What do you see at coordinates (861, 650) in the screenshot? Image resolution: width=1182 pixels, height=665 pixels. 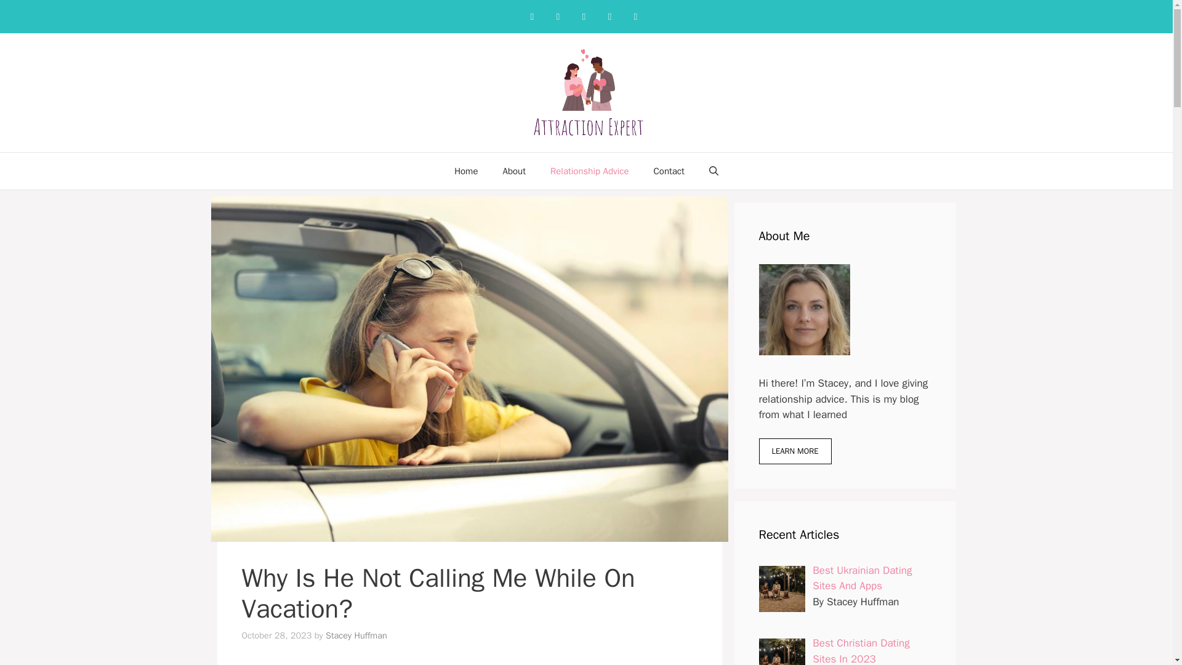 I see `Best Christian Dating Sites In 2023` at bounding box center [861, 650].